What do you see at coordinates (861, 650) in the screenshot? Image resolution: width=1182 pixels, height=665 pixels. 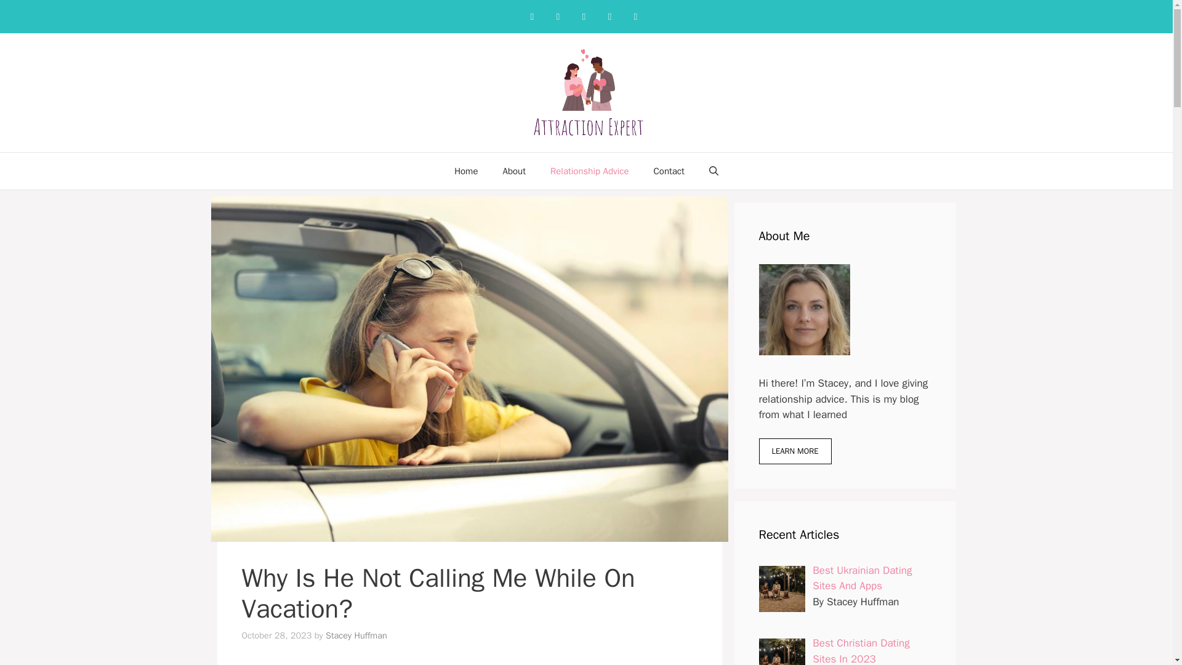 I see `Best Christian Dating Sites In 2023` at bounding box center [861, 650].